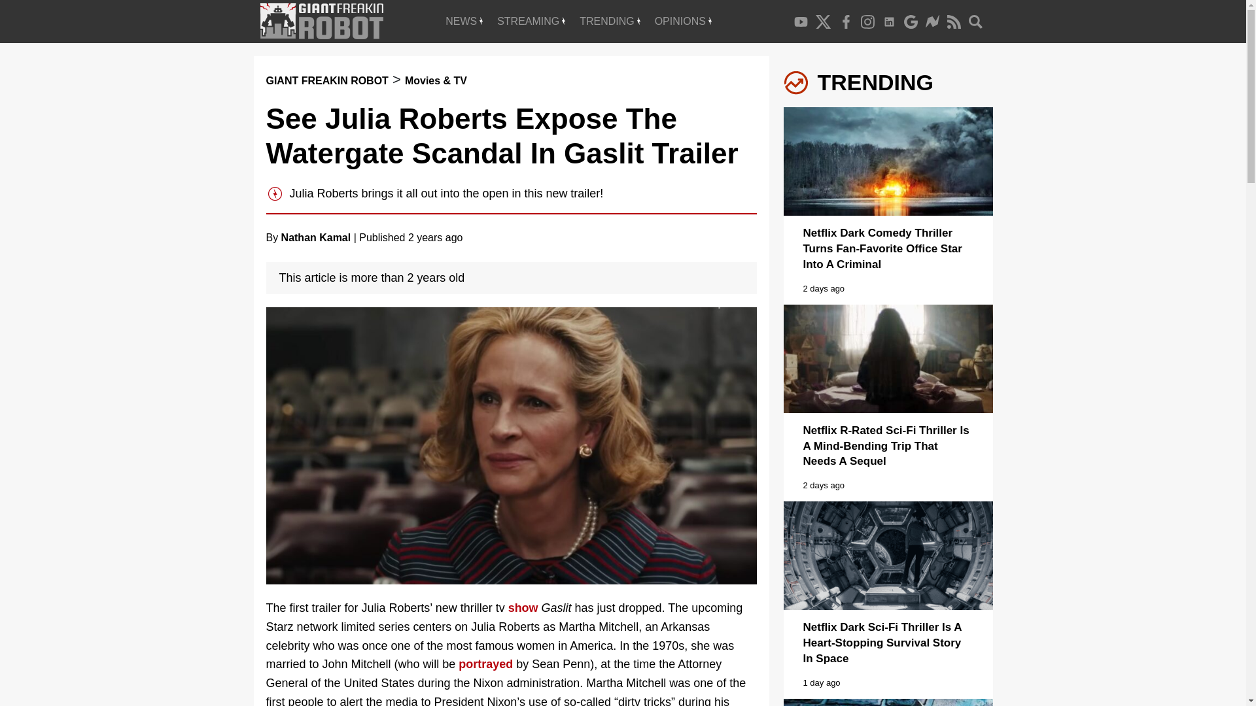 The width and height of the screenshot is (1256, 706). Describe the element at coordinates (610, 21) in the screenshot. I see `Trending` at that location.